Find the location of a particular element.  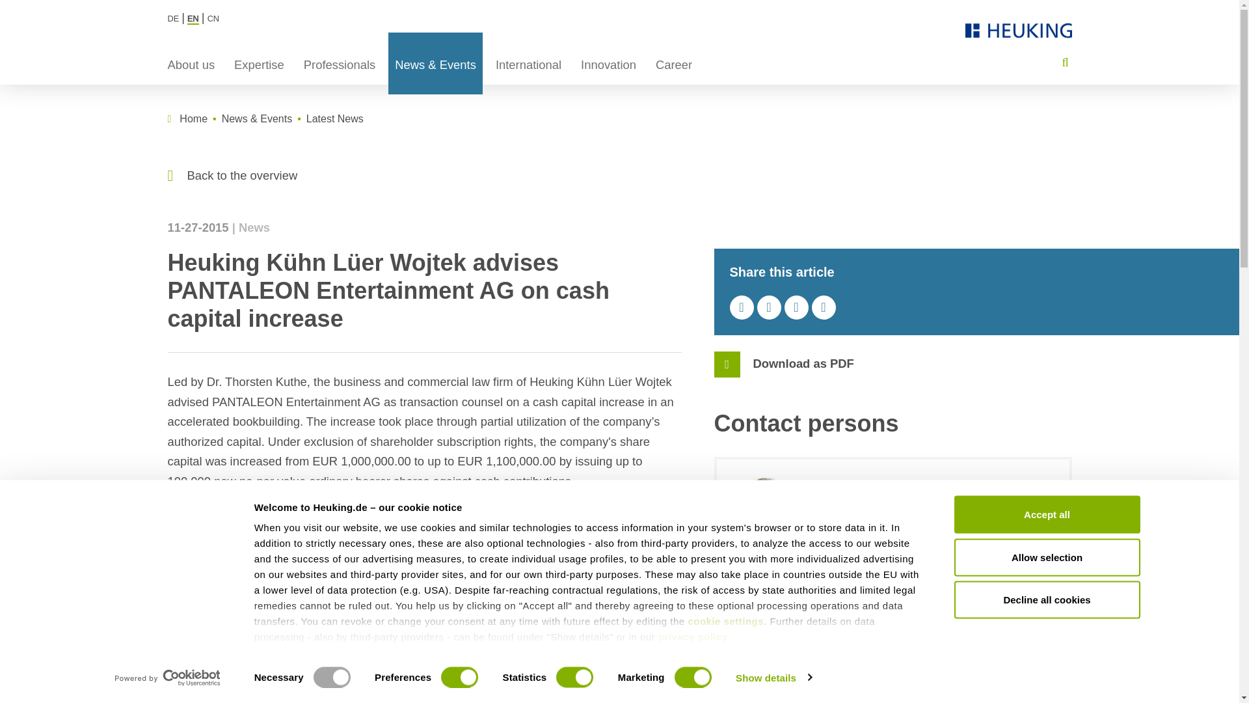

Open the privacy policy is located at coordinates (693, 637).